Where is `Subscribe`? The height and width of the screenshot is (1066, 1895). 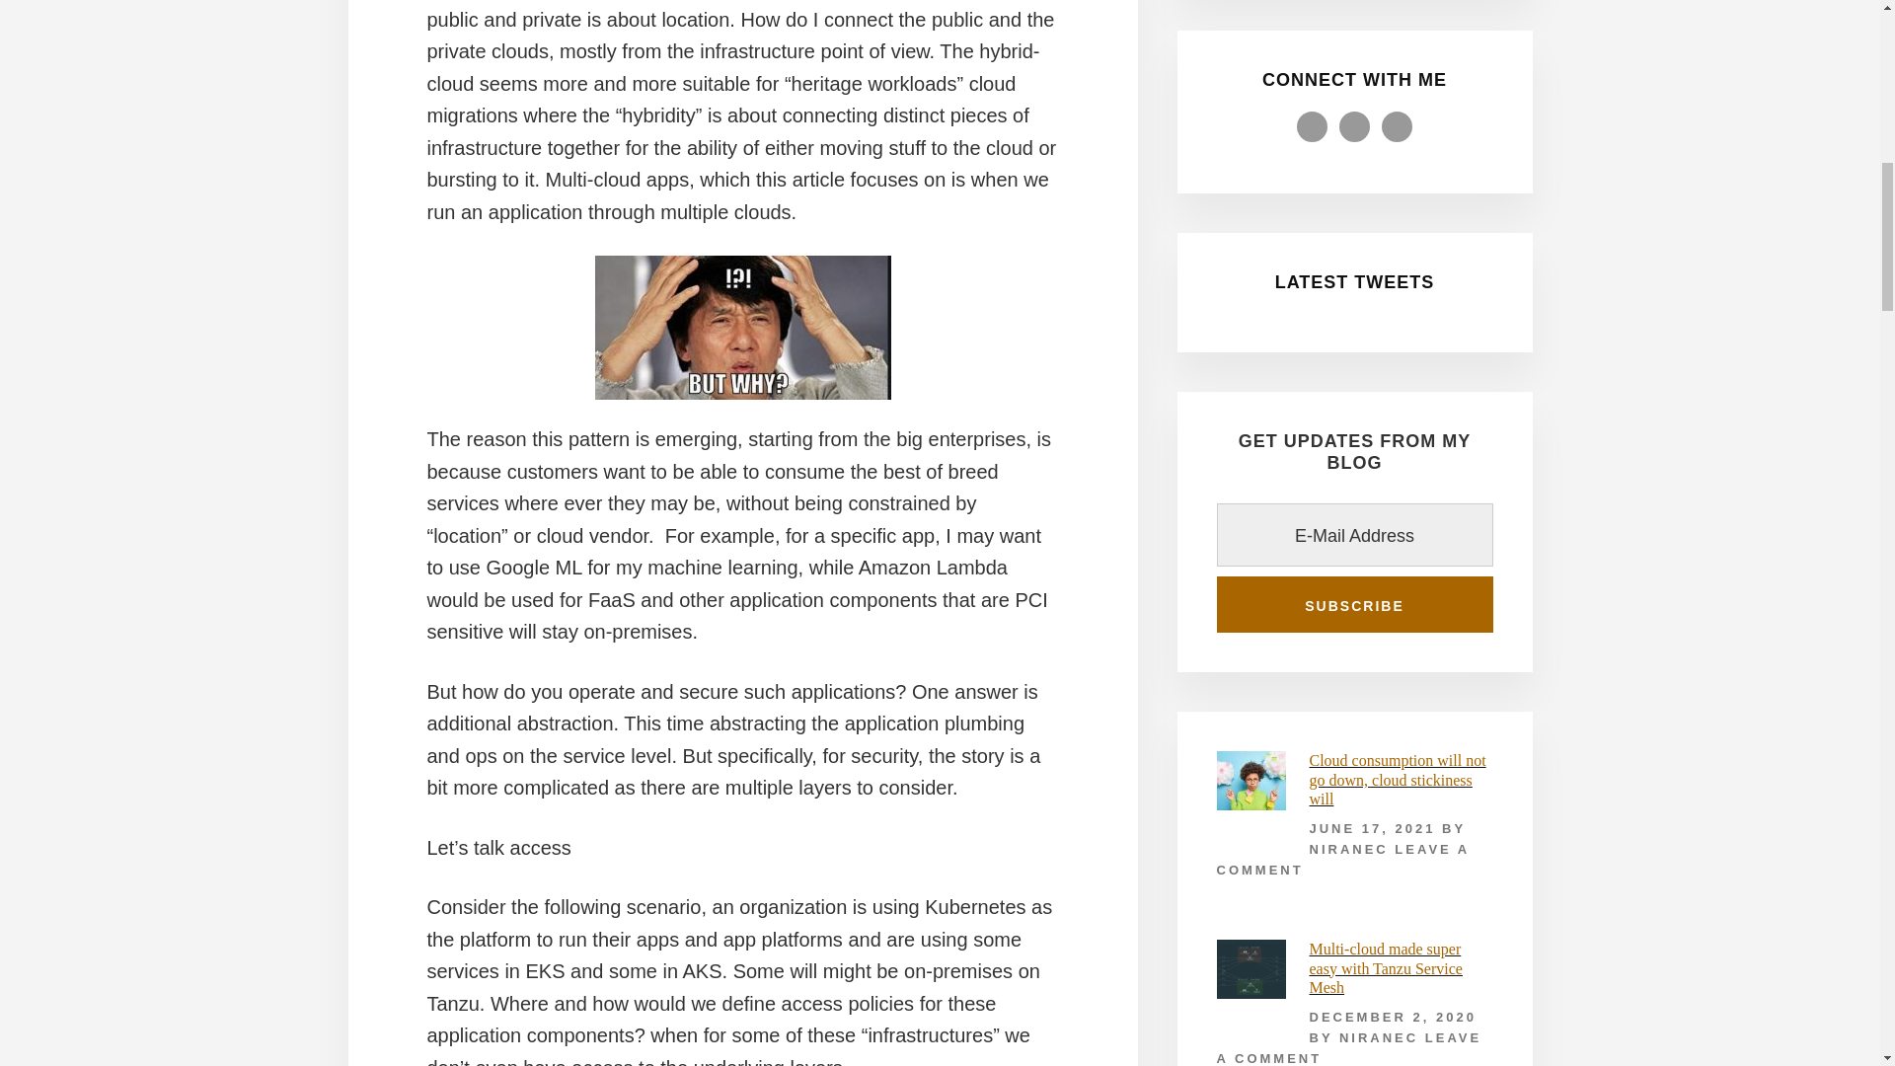 Subscribe is located at coordinates (1354, 604).